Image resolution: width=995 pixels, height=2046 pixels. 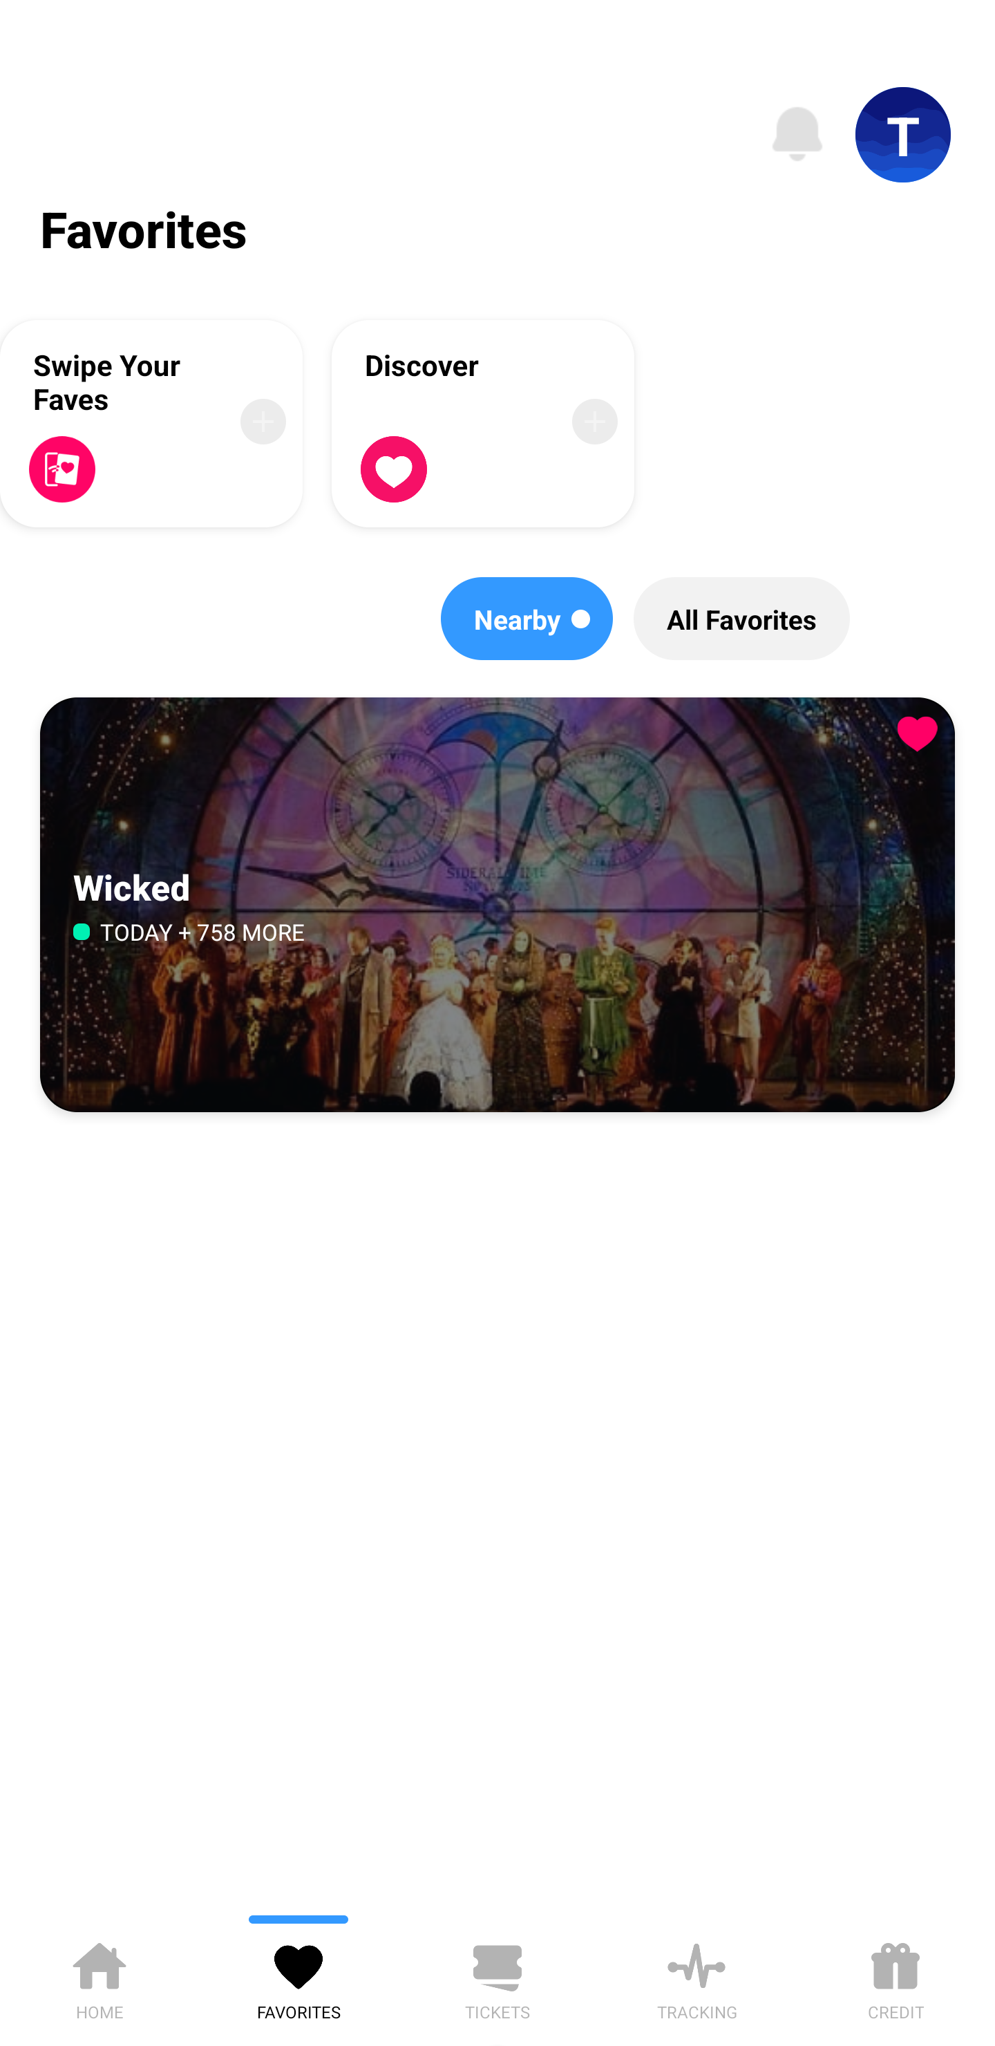 I want to click on Nearby, so click(x=527, y=619).